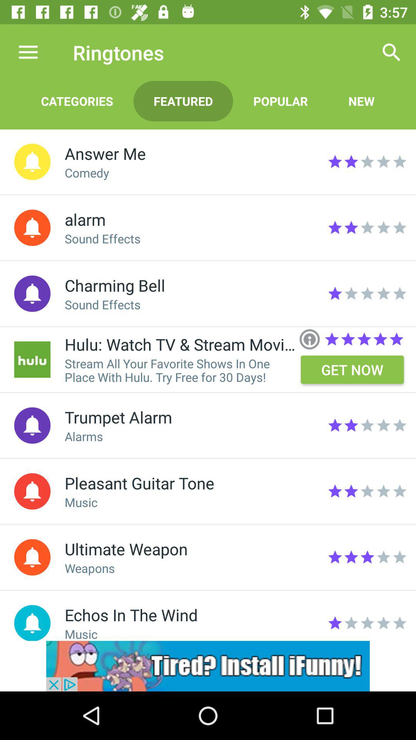 The height and width of the screenshot is (740, 416). What do you see at coordinates (32, 359) in the screenshot?
I see `open hulu advertisement` at bounding box center [32, 359].